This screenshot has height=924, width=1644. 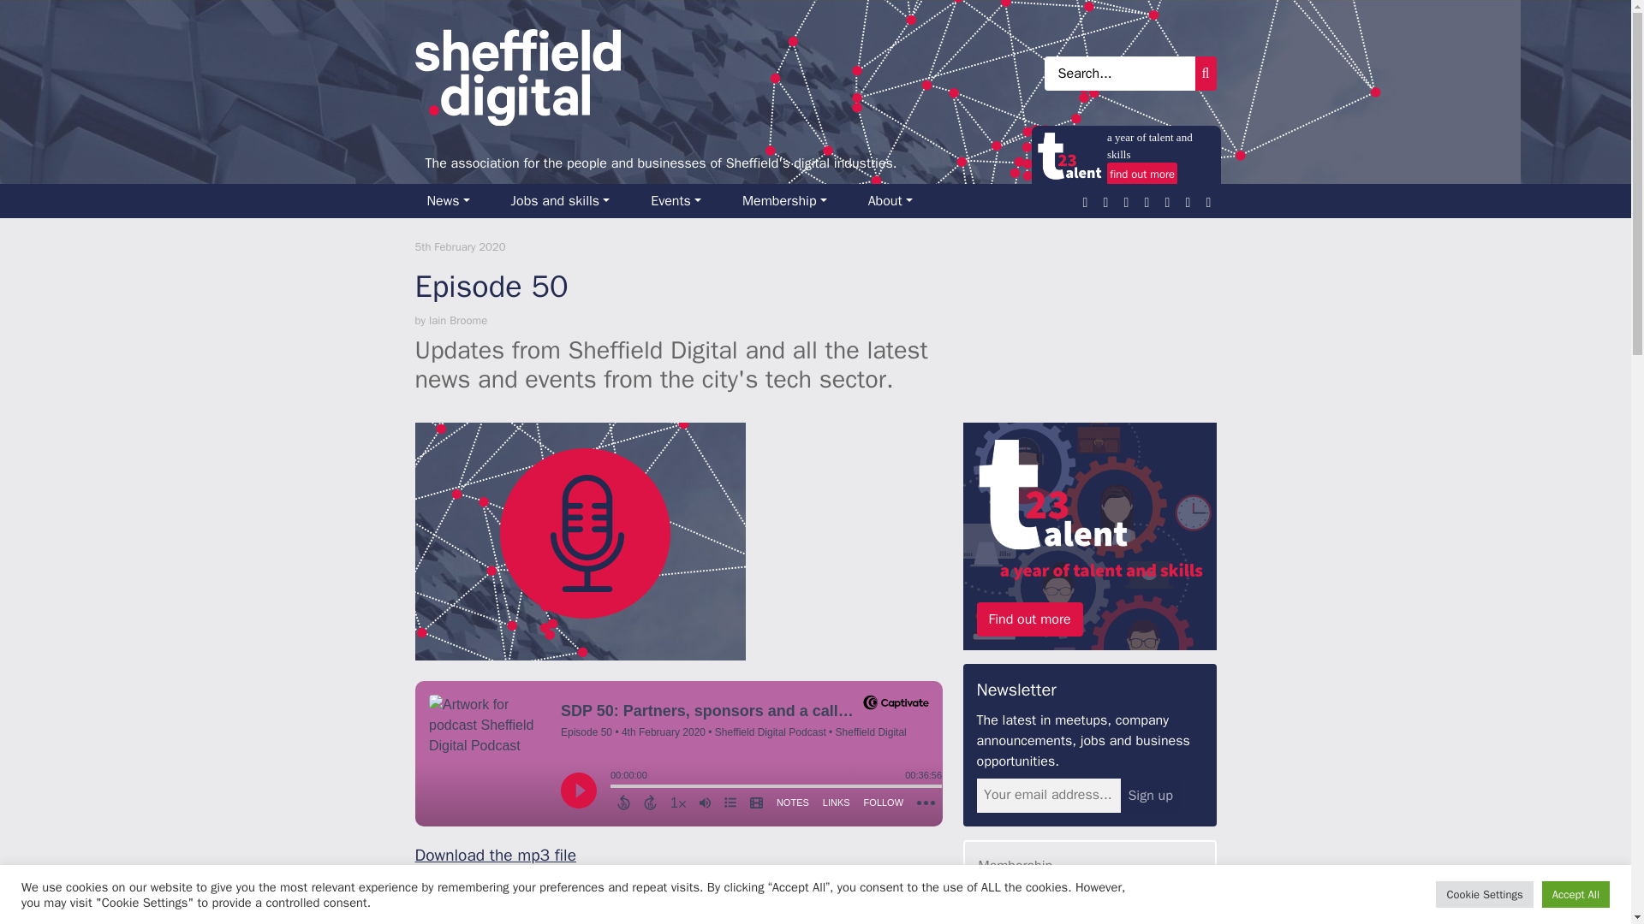 What do you see at coordinates (495, 856) in the screenshot?
I see `Download the mp3 file` at bounding box center [495, 856].